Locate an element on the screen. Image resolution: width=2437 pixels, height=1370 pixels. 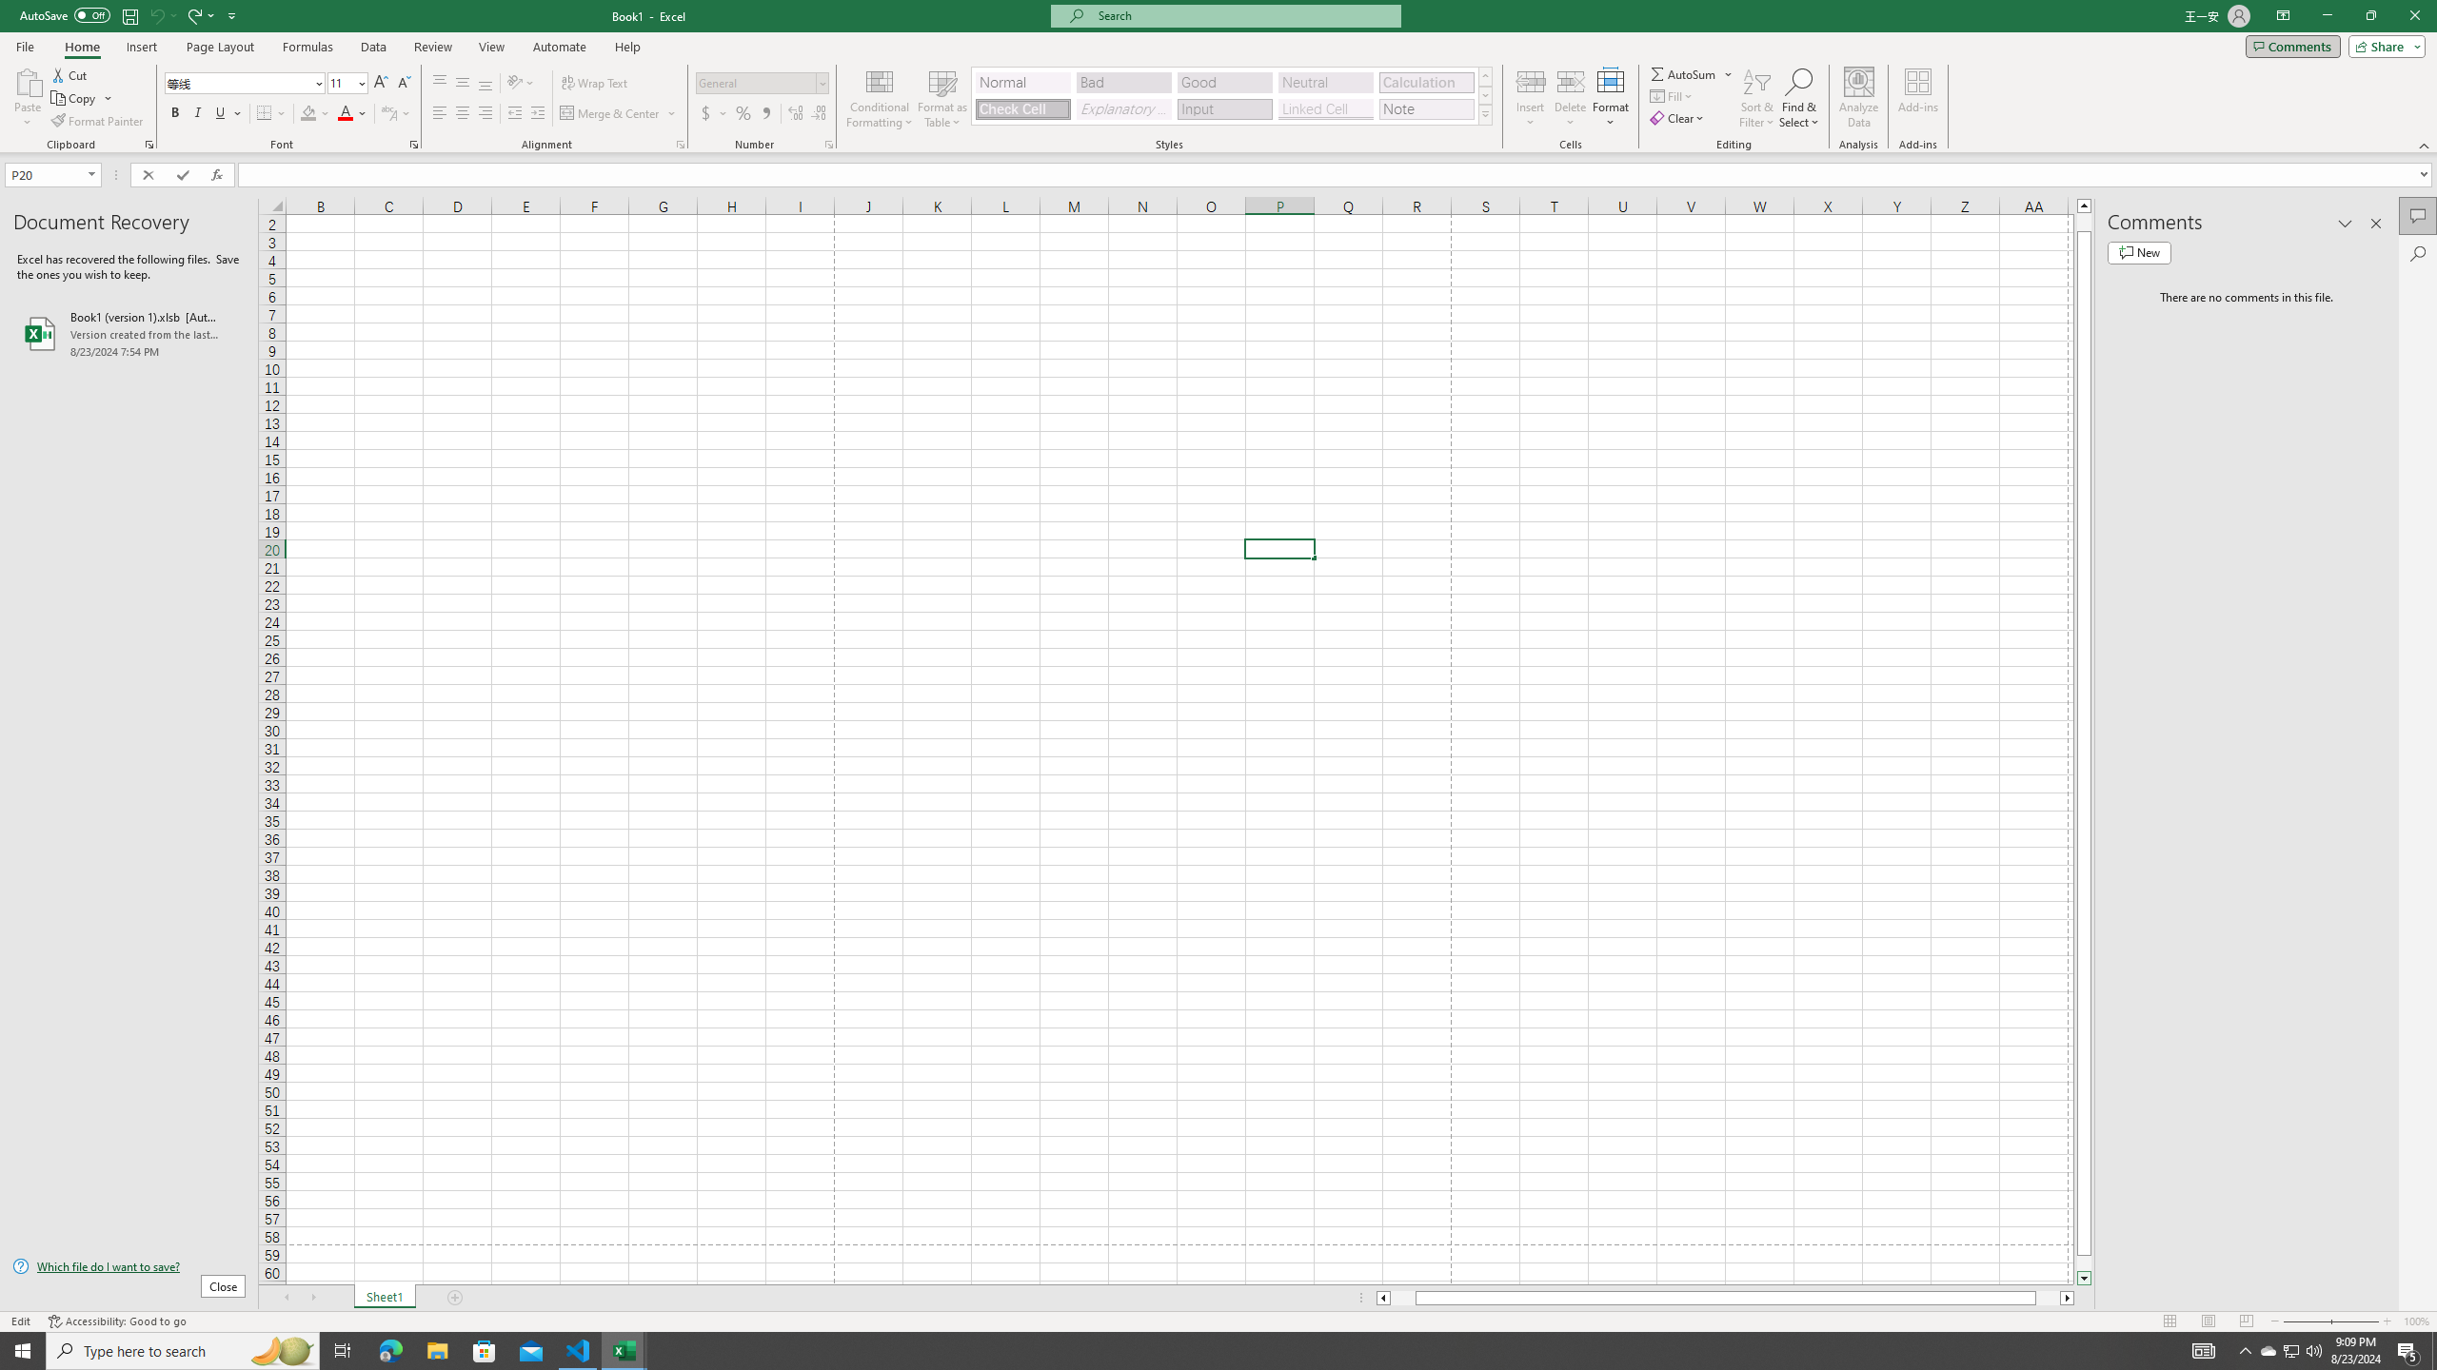
Font is located at coordinates (246, 84).